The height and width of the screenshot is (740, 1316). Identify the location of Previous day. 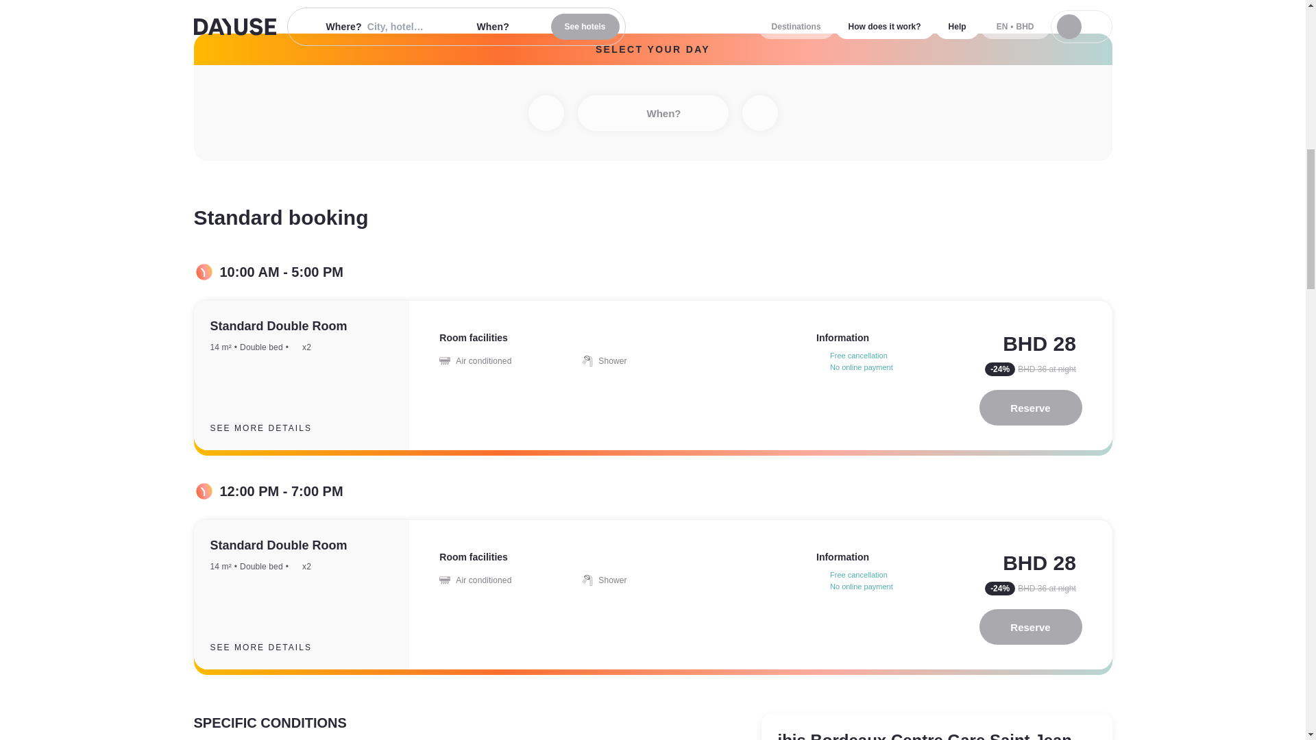
(545, 113).